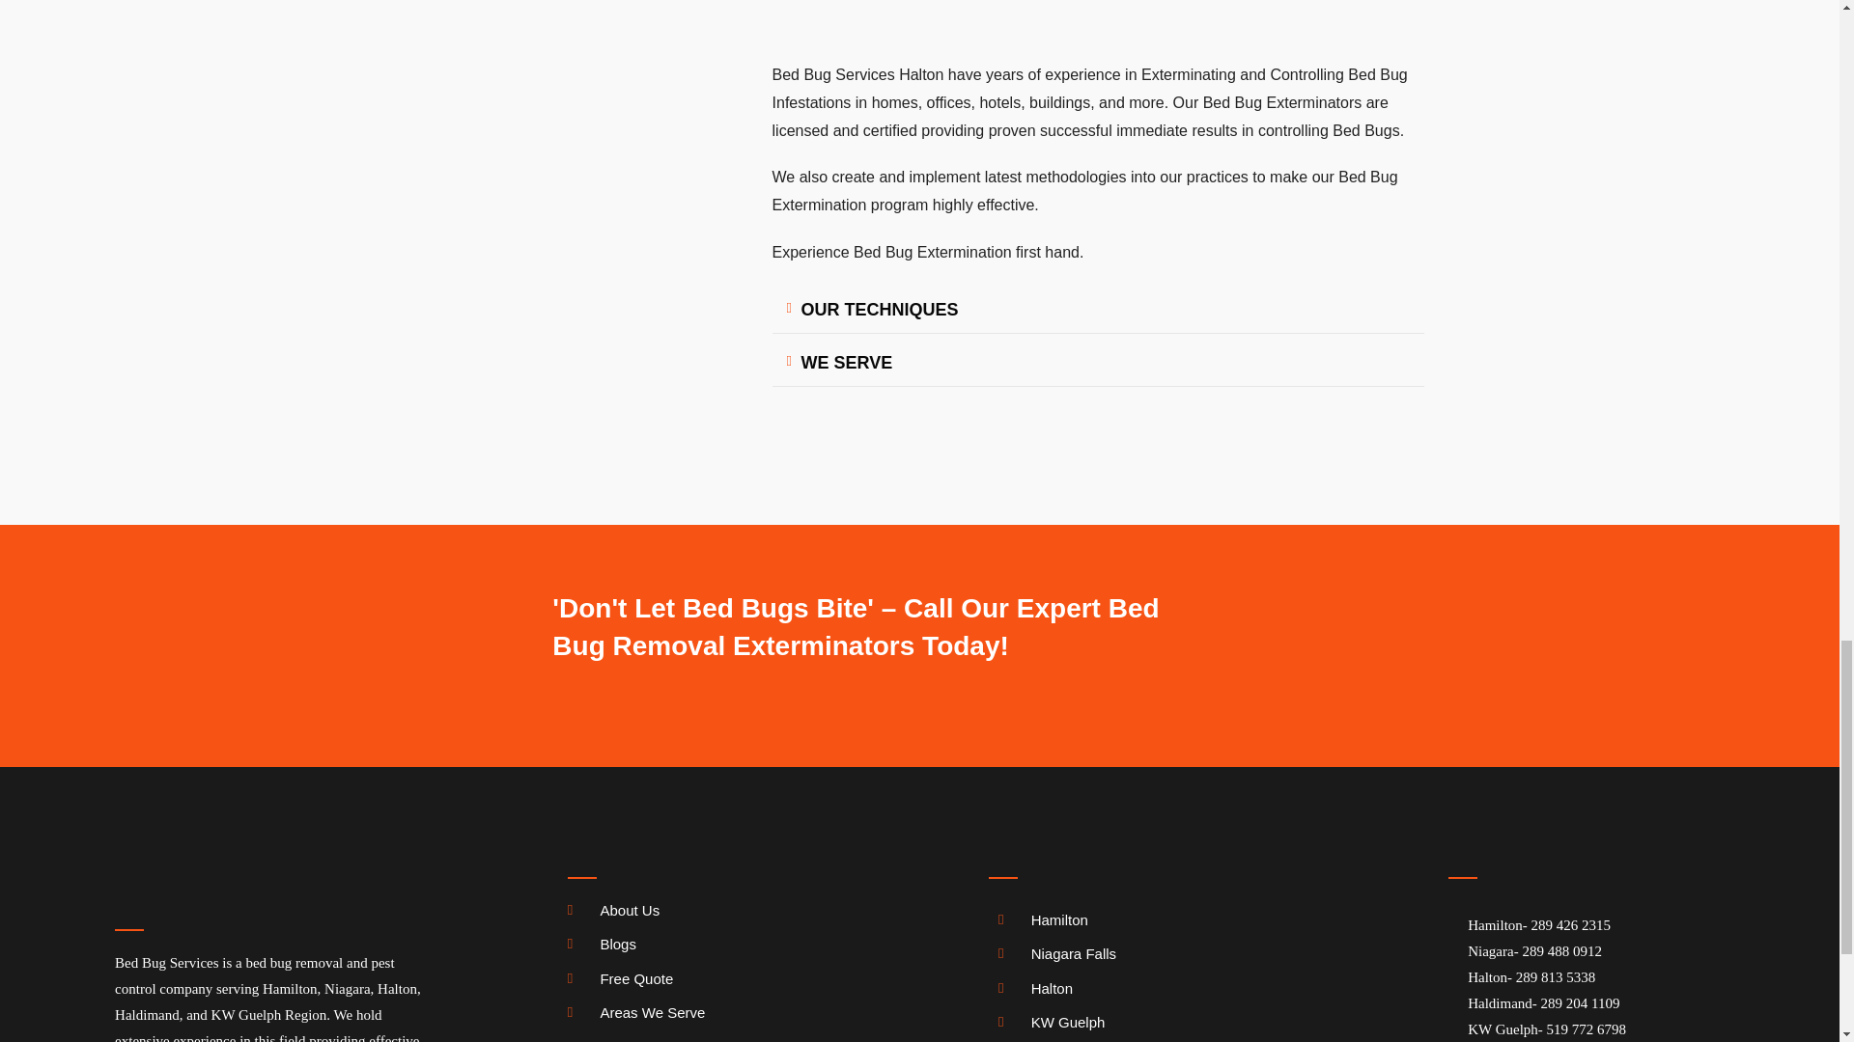 The width and height of the screenshot is (1854, 1042). I want to click on Free Quote, so click(709, 979).